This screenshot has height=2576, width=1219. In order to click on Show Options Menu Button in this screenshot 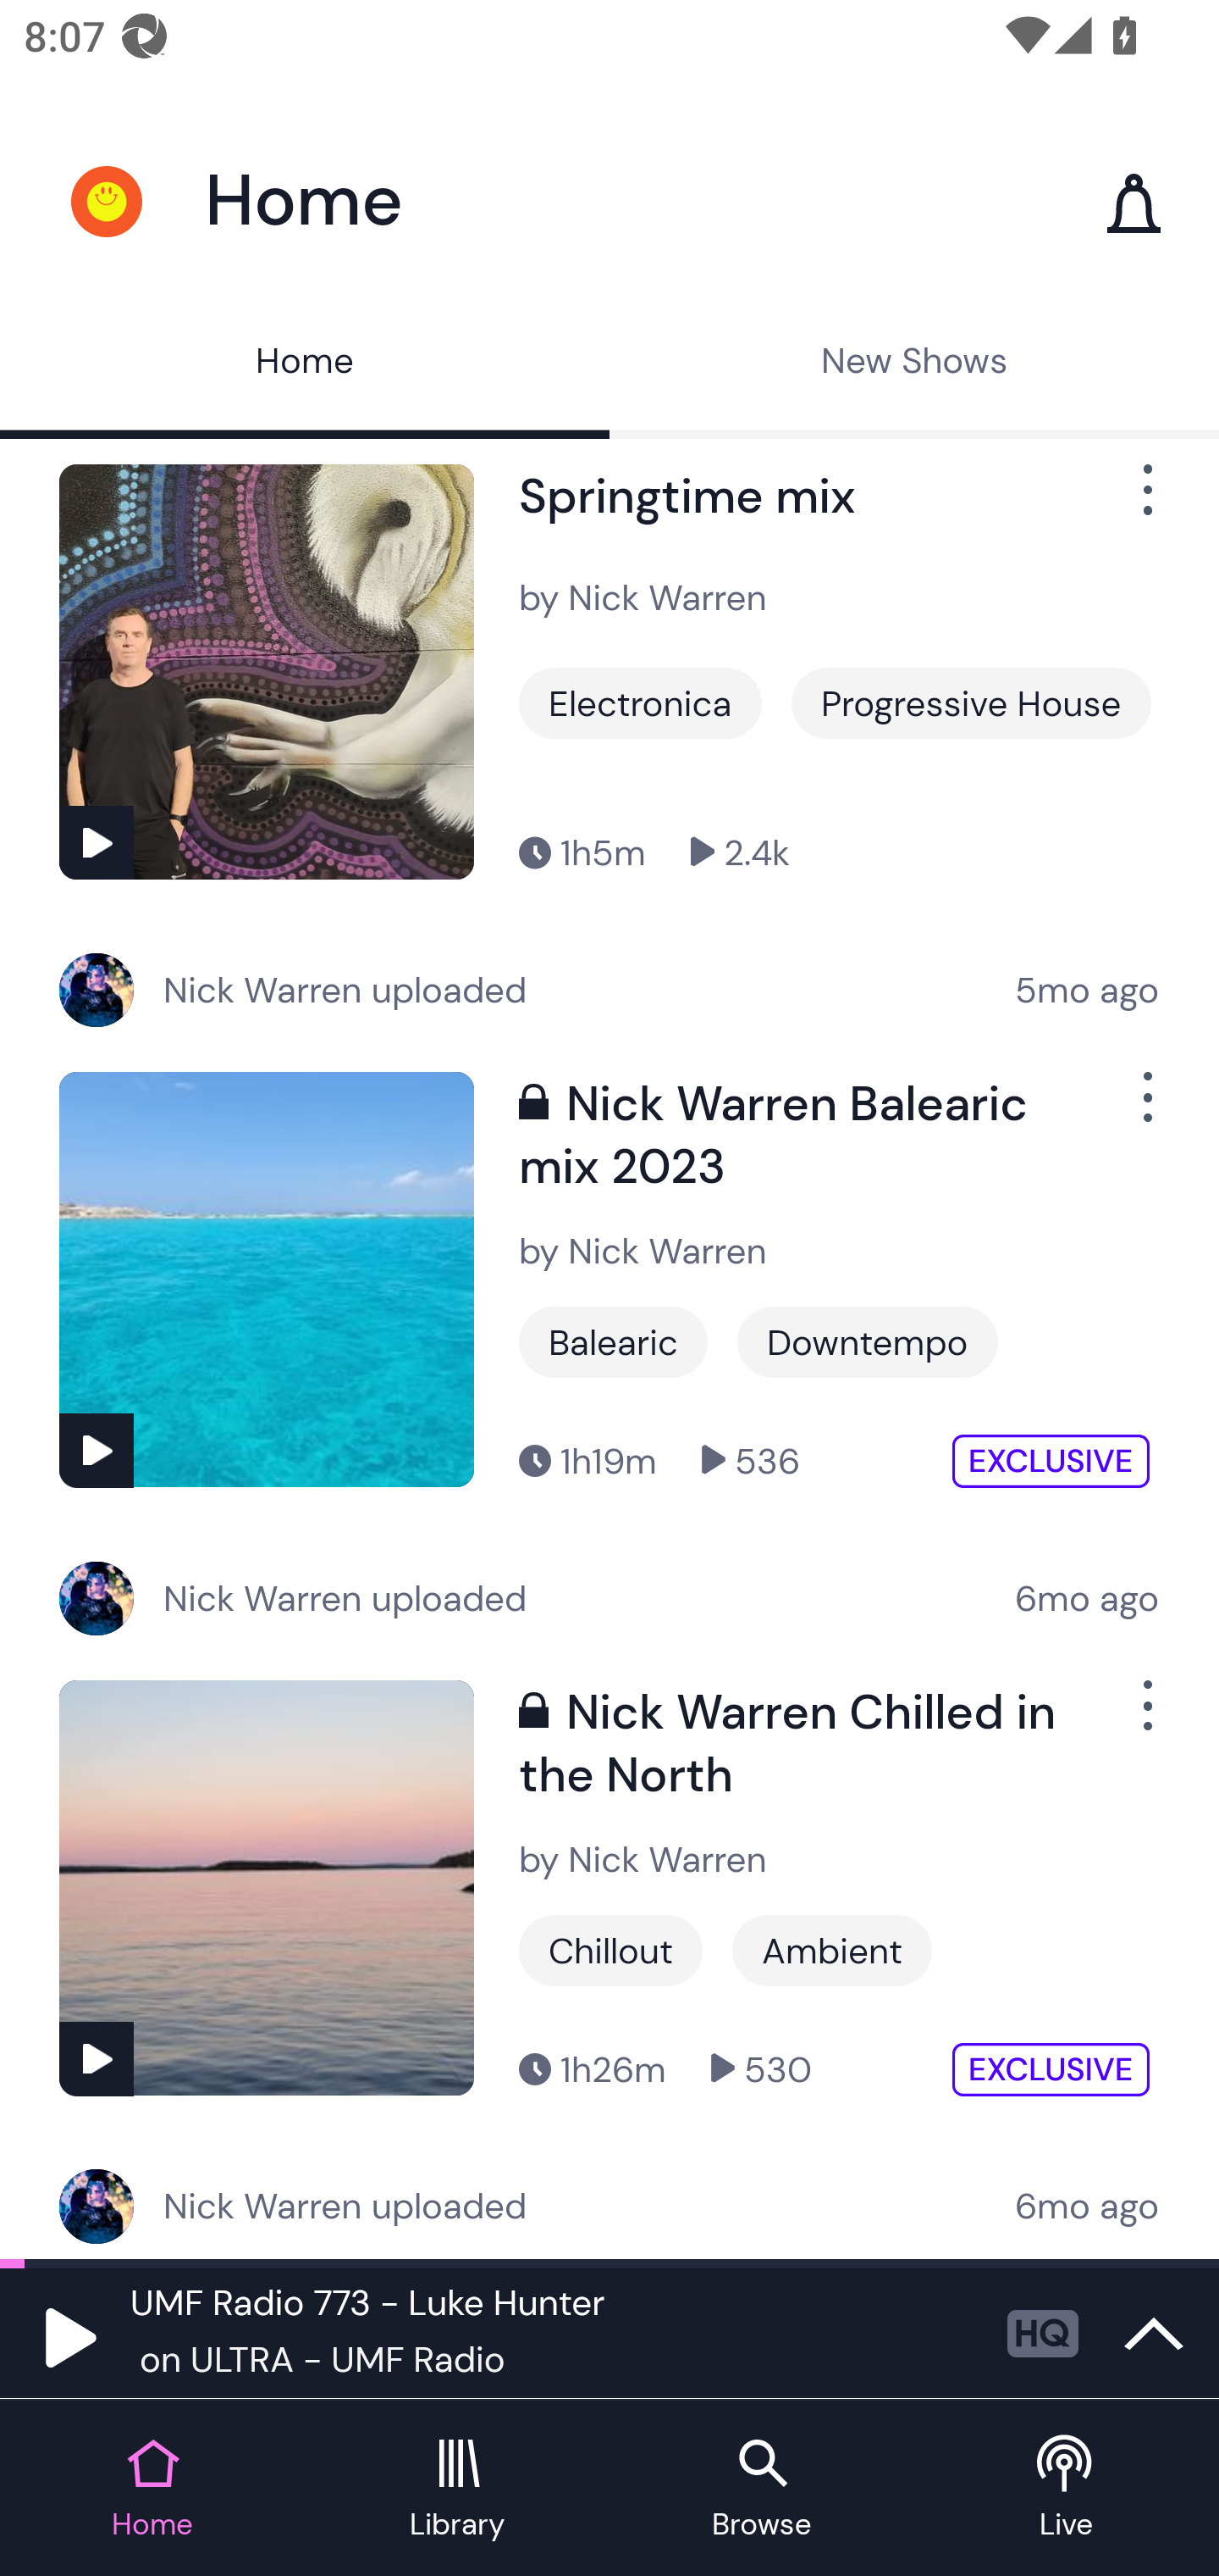, I will do `click(1145, 1718)`.